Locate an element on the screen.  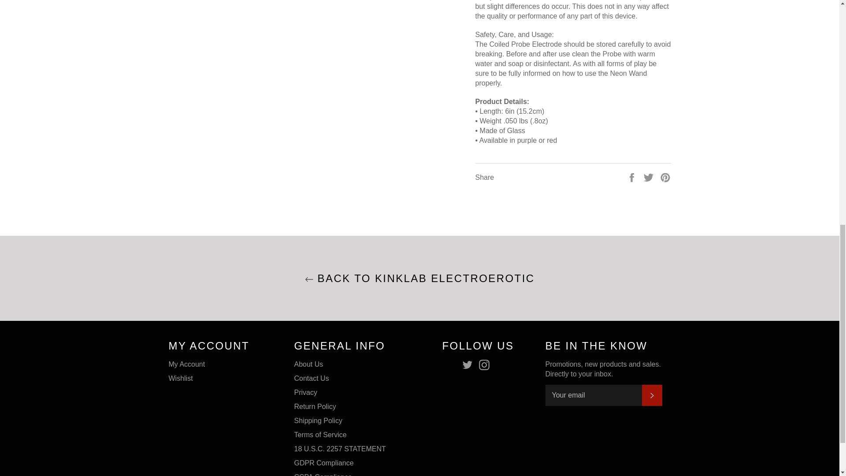
Male Stockroom on Twitter is located at coordinates (469, 365).